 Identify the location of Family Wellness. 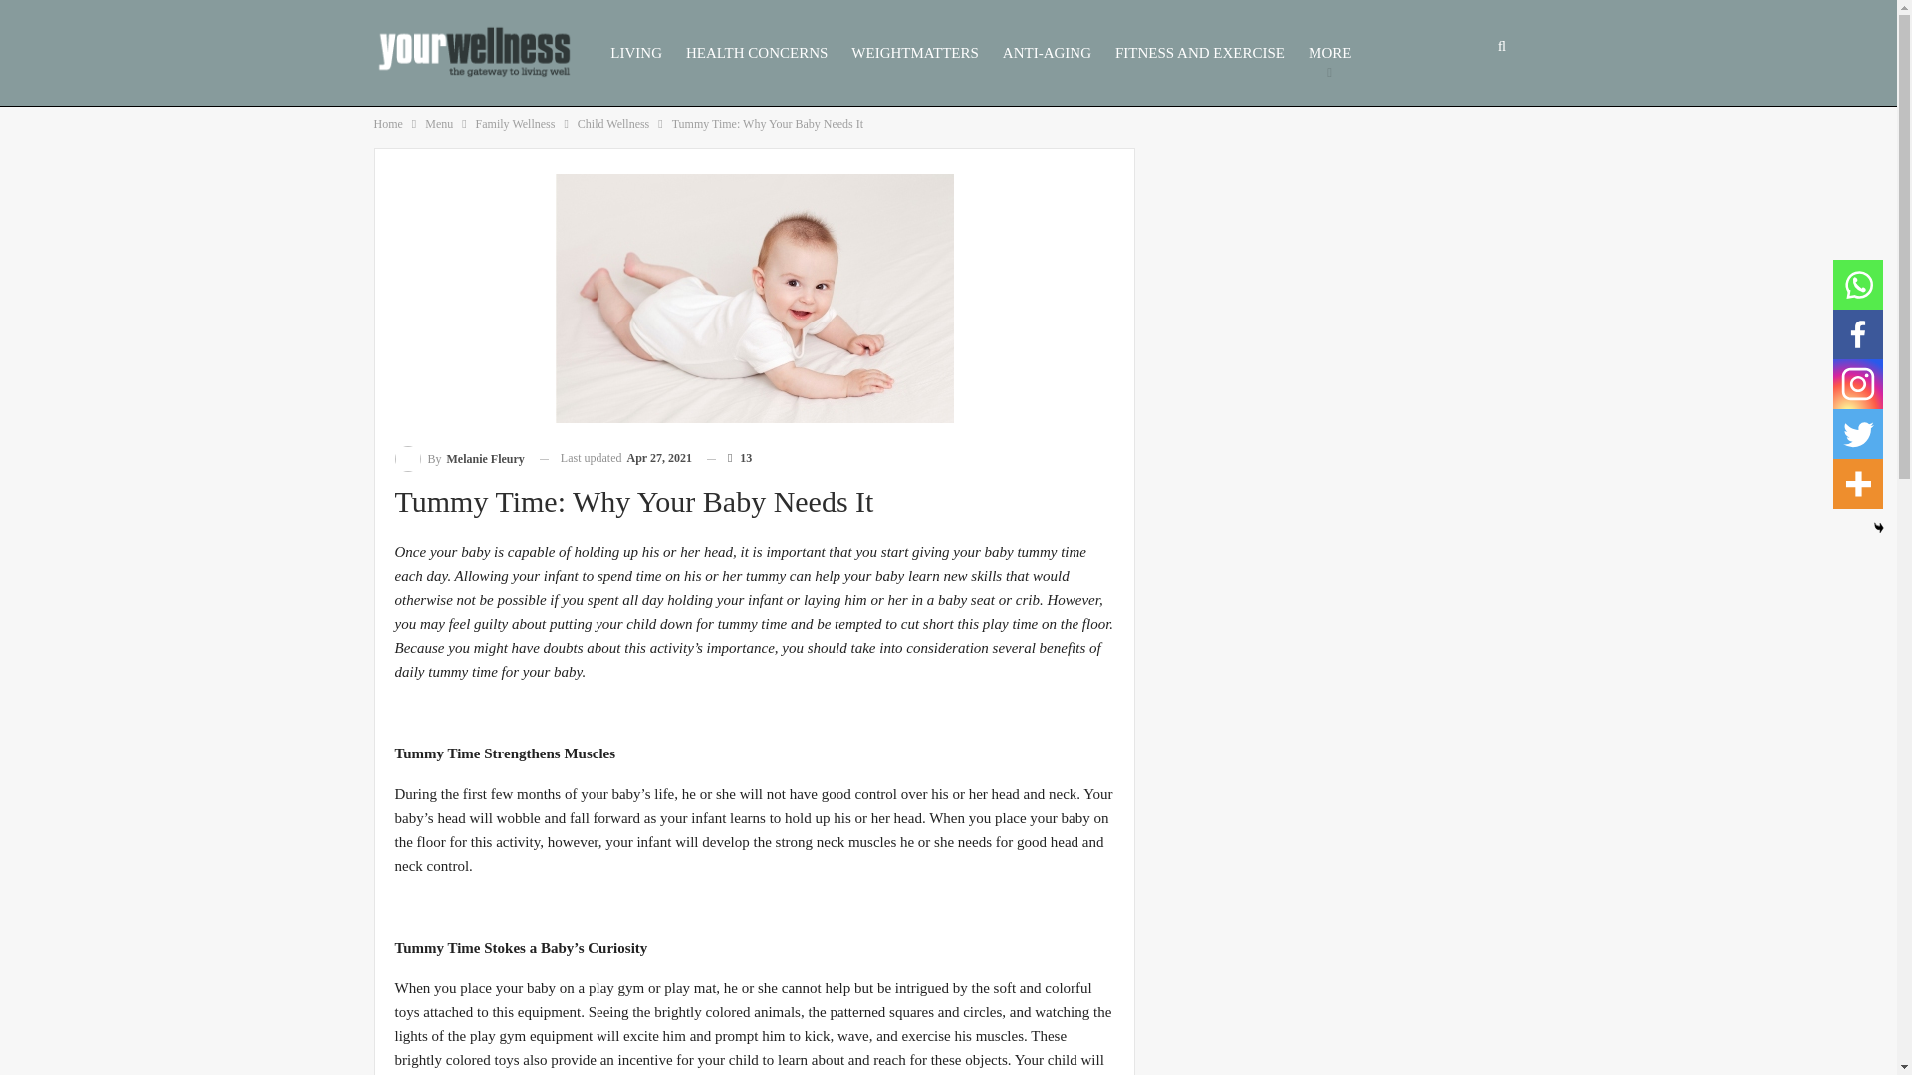
(516, 124).